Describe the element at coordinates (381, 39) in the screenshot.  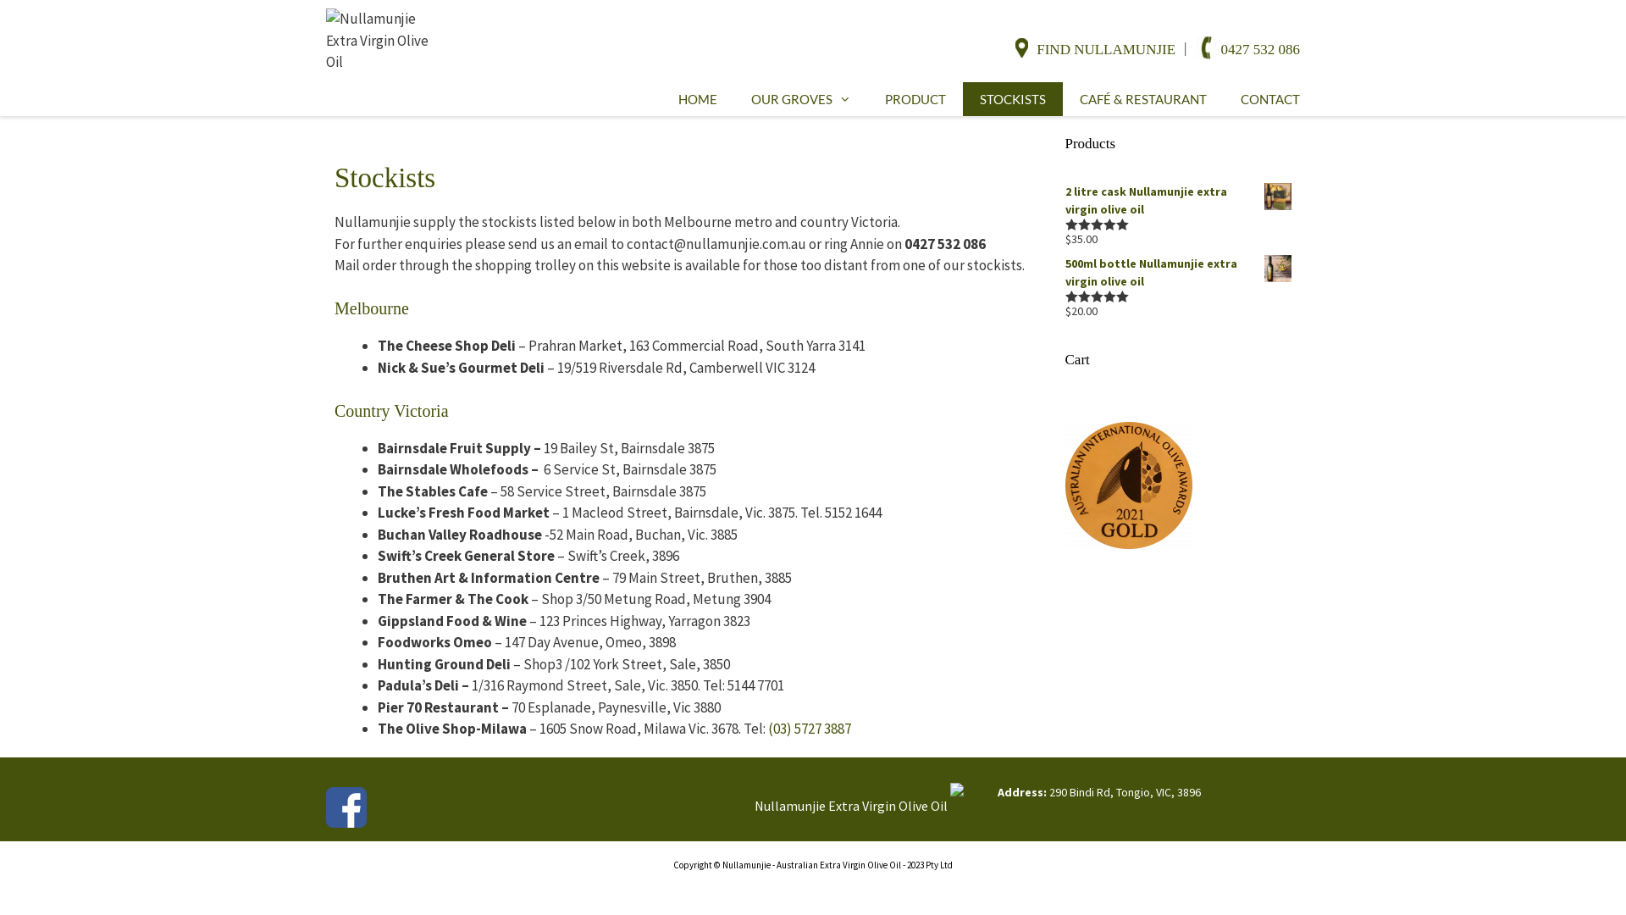
I see `Nullamunjie Extra Virgin Olive Oil` at that location.